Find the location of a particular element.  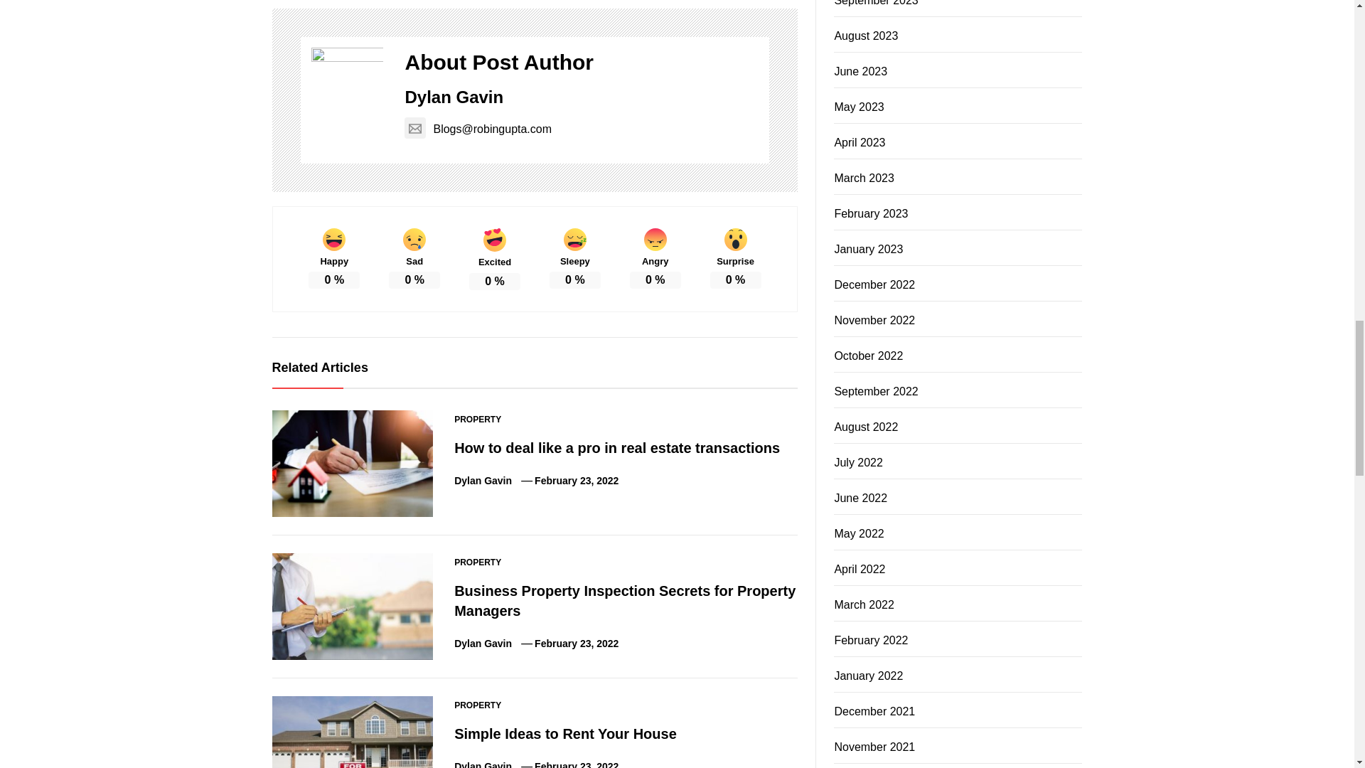

Dylan Gavin is located at coordinates (454, 97).